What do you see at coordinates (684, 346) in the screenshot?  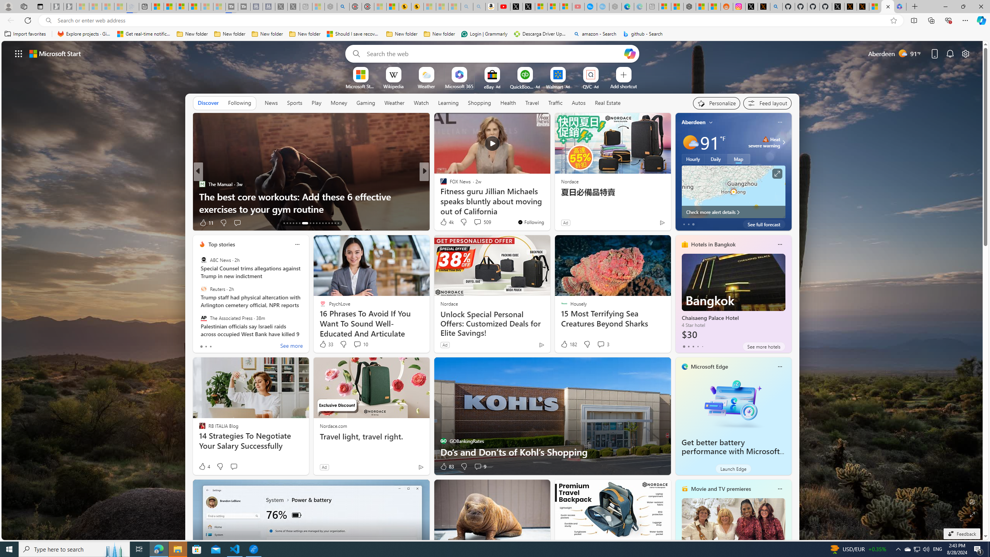 I see `tab-0` at bounding box center [684, 346].